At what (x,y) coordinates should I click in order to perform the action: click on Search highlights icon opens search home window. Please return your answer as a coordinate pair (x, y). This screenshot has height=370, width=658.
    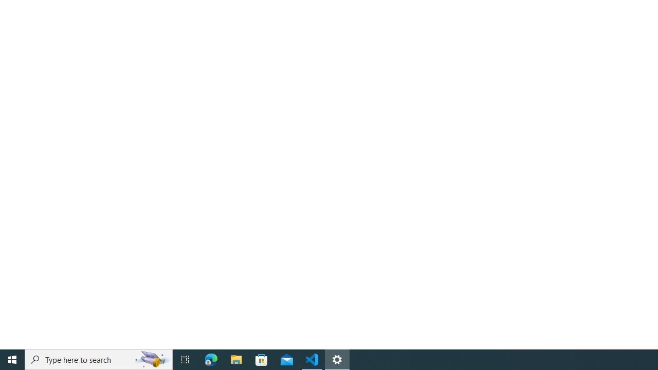
    Looking at the image, I should click on (152, 360).